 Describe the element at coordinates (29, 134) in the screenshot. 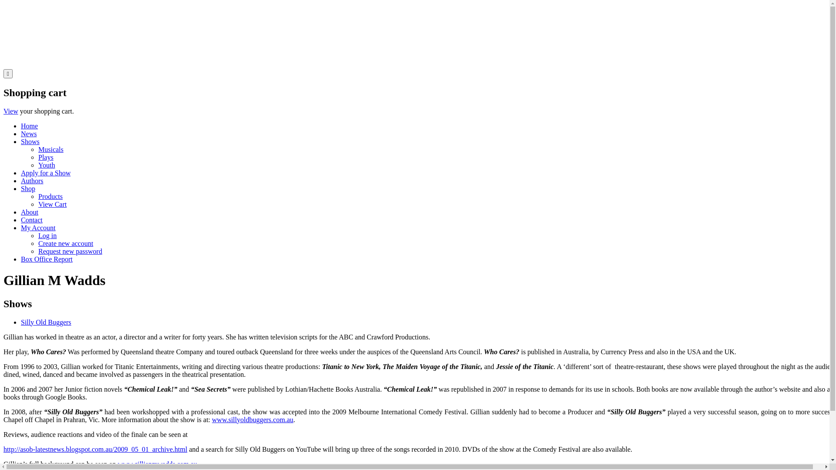

I see `News` at that location.